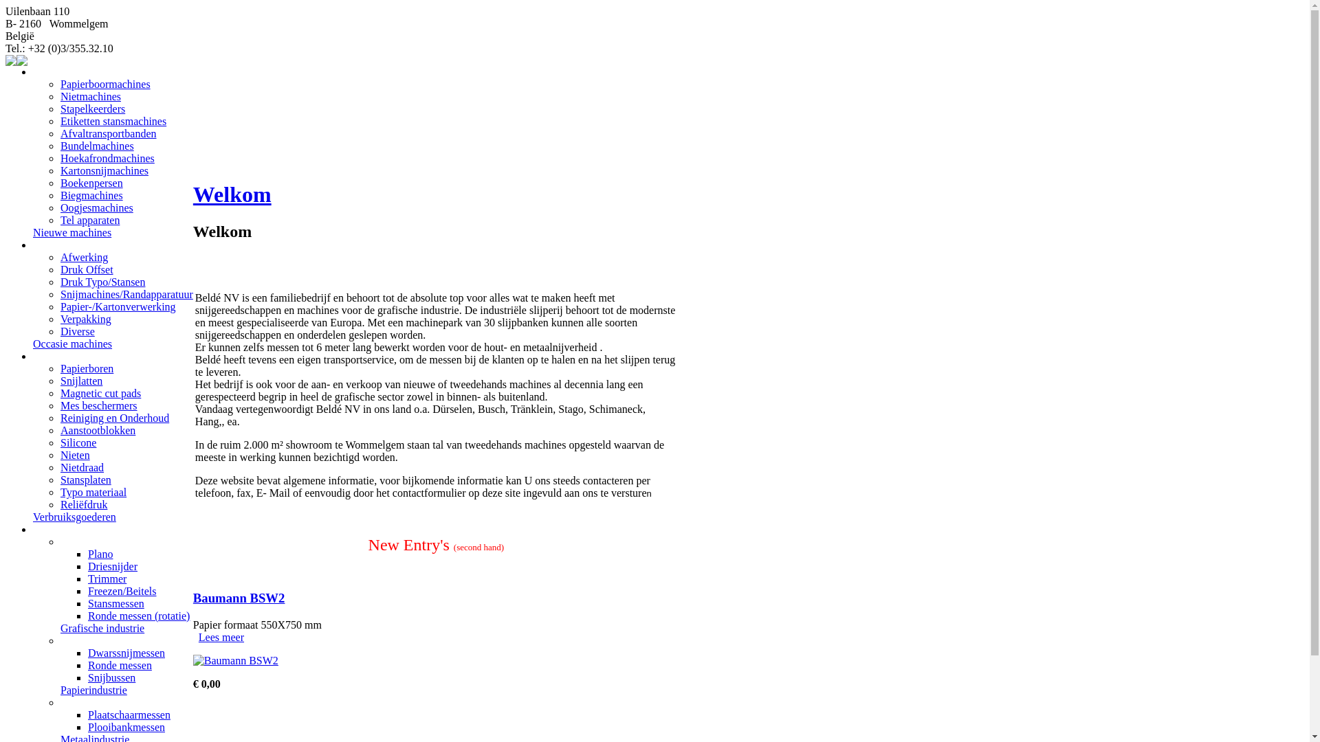 Image resolution: width=1320 pixels, height=742 pixels. I want to click on Verpakking, so click(86, 319).